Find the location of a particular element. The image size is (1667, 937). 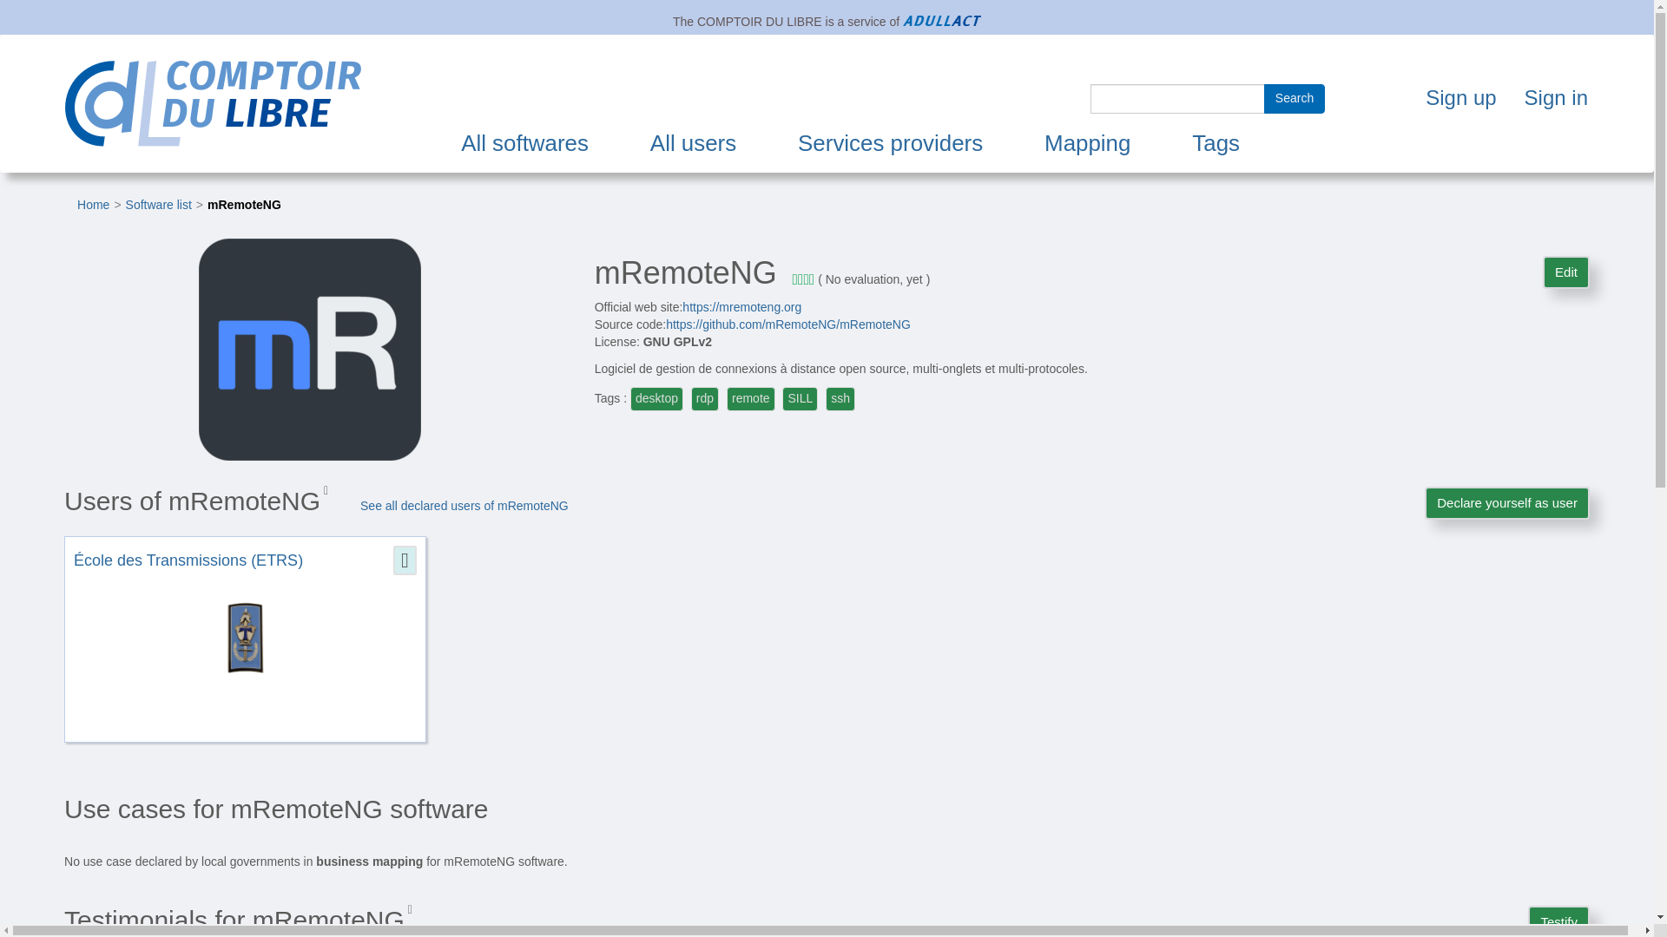

Edit is located at coordinates (1566, 271).